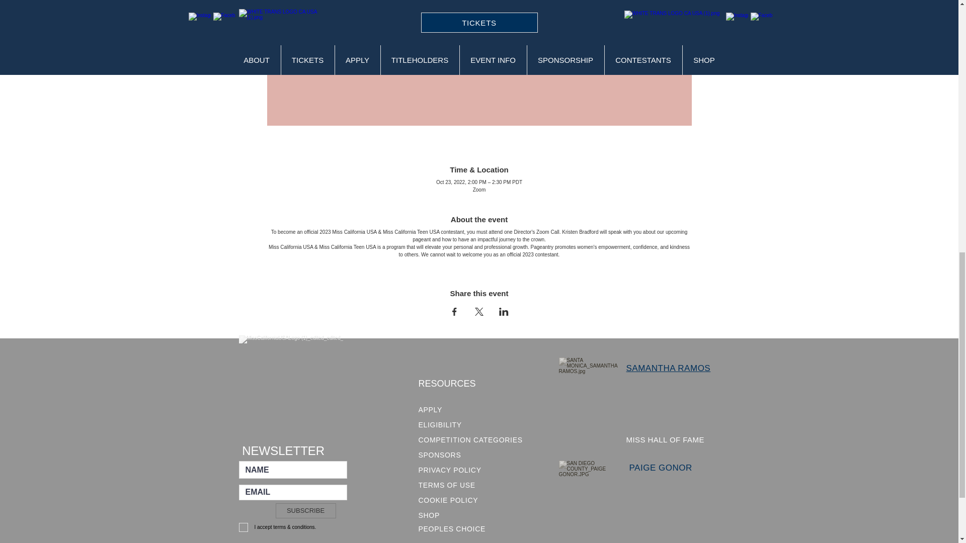 Image resolution: width=966 pixels, height=543 pixels. I want to click on COOKIE POLICY, so click(454, 500).